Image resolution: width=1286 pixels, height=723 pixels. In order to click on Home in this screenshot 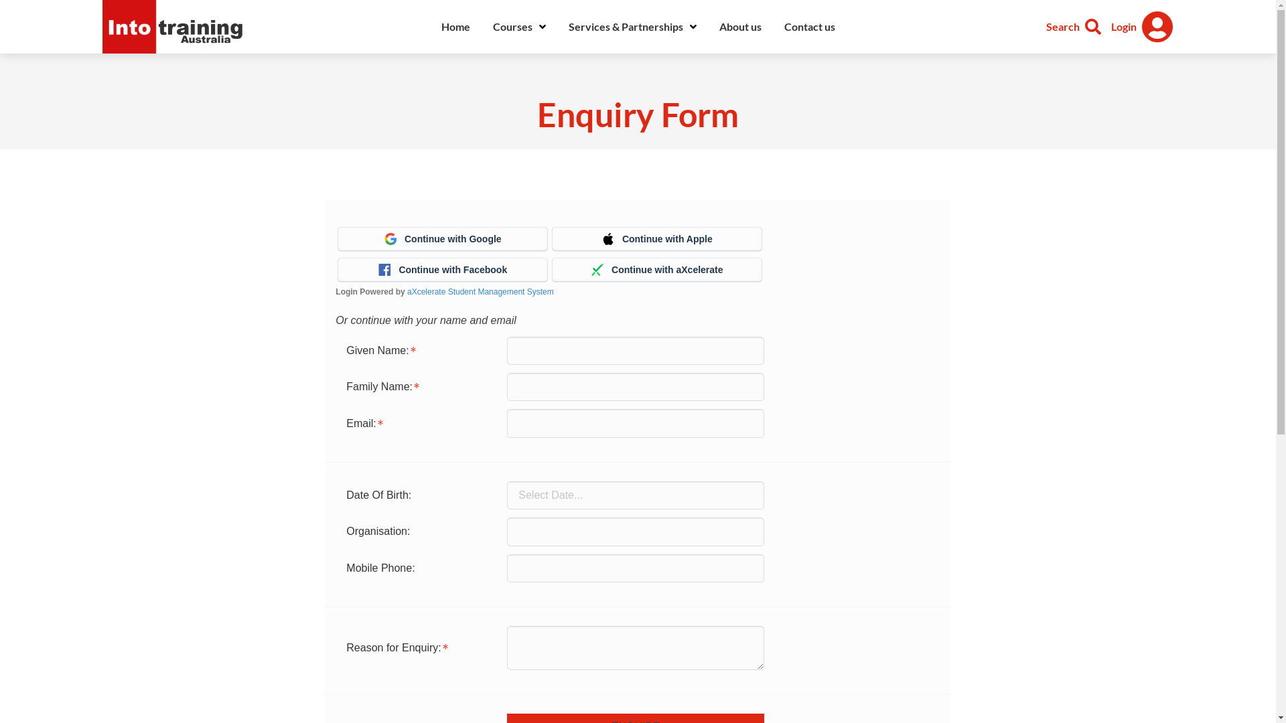, I will do `click(455, 27)`.